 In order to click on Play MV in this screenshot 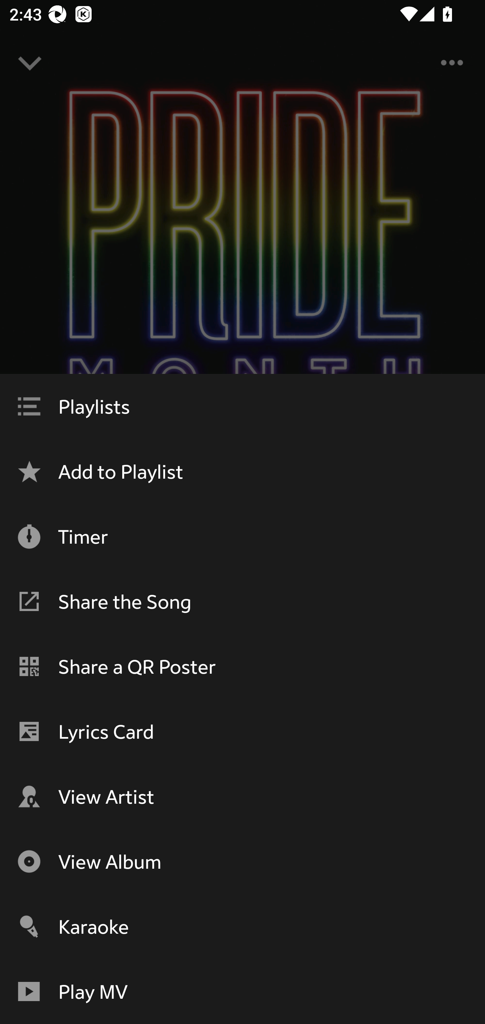, I will do `click(243, 992)`.